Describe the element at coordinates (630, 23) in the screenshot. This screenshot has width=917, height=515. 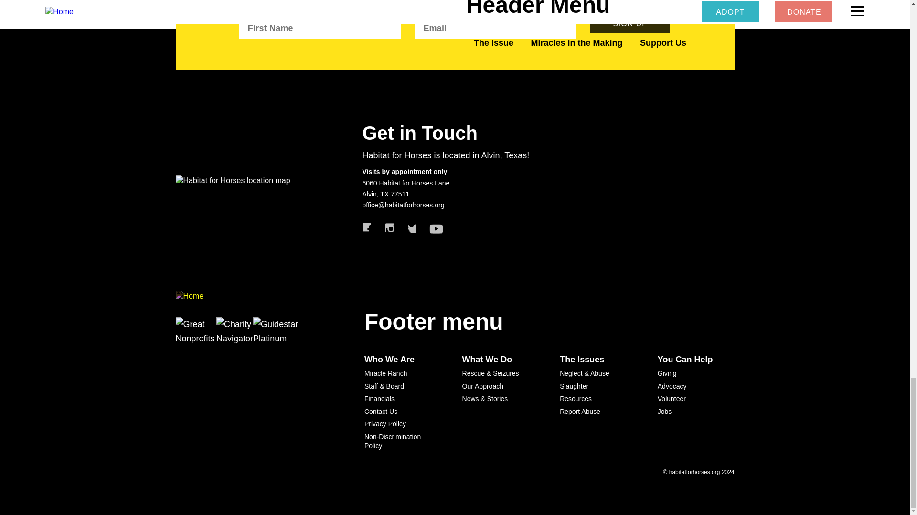
I see `Sign Up` at that location.